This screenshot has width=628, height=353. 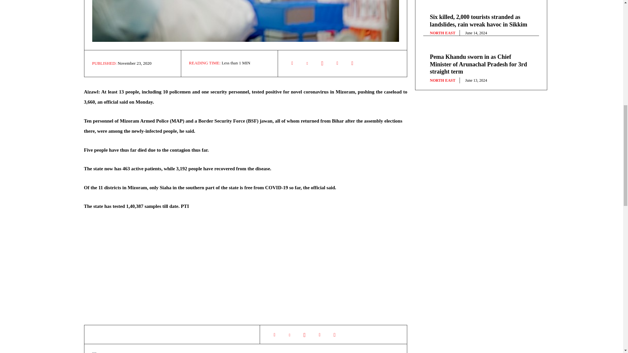 I want to click on Linkedin, so click(x=338, y=63).